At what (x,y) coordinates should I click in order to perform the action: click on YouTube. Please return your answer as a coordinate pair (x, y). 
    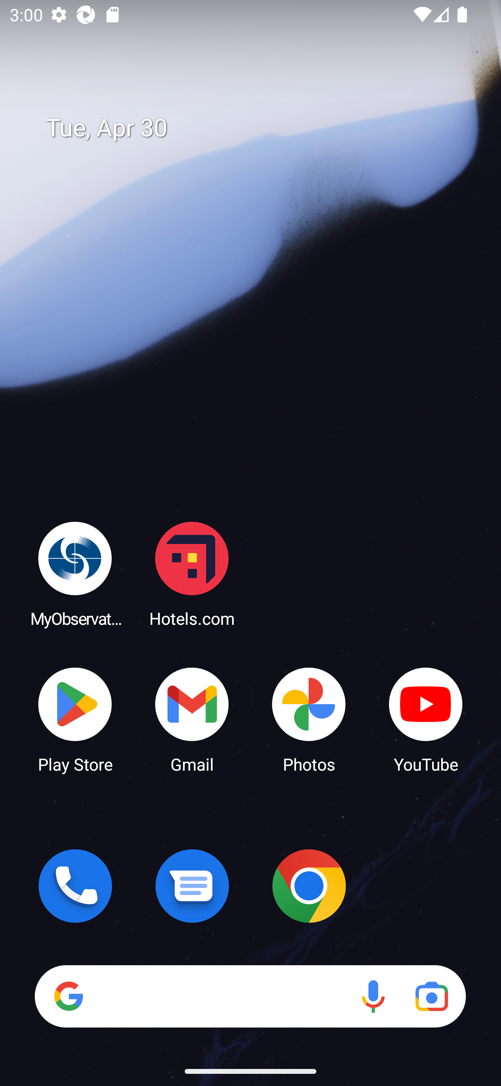
    Looking at the image, I should click on (426, 719).